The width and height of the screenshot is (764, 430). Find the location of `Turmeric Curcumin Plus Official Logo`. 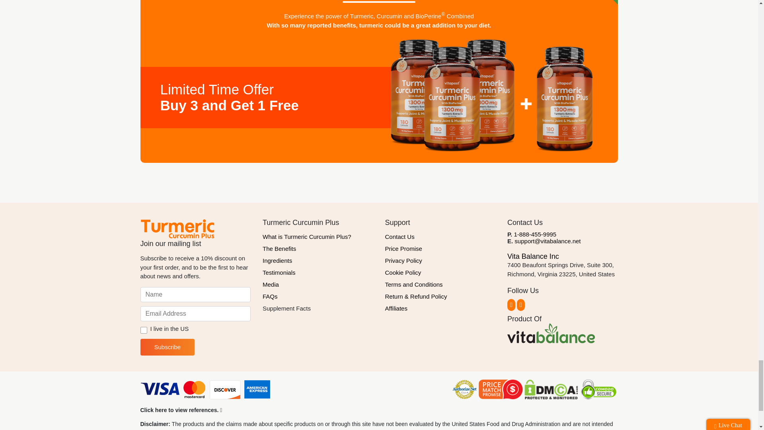

Turmeric Curcumin Plus Official Logo is located at coordinates (177, 229).